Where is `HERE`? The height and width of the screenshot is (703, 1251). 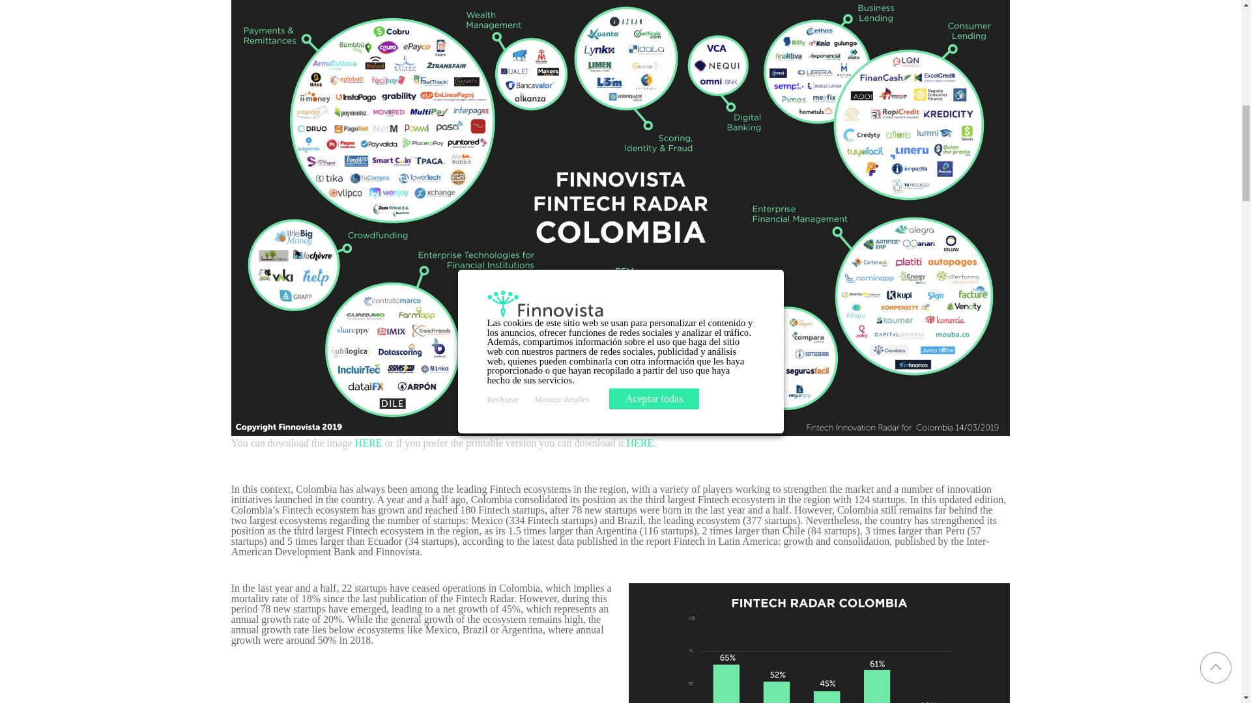
HERE is located at coordinates (369, 443).